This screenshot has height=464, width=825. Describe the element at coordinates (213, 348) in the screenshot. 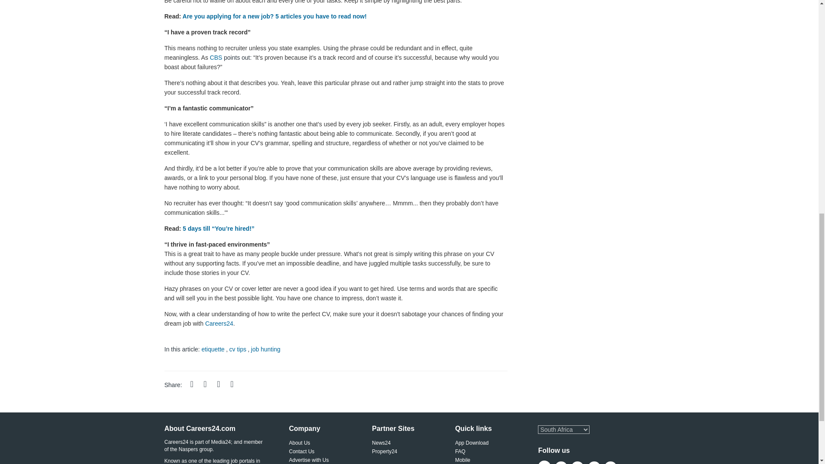

I see `etiquette` at that location.